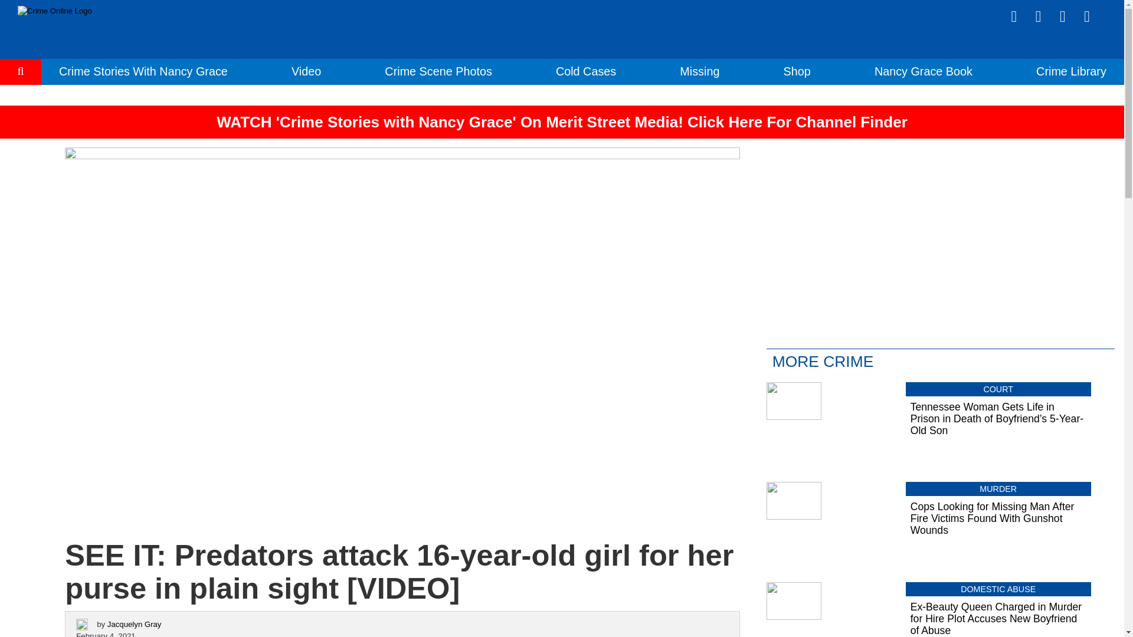 This screenshot has height=637, width=1133. I want to click on Search, so click(21, 107).